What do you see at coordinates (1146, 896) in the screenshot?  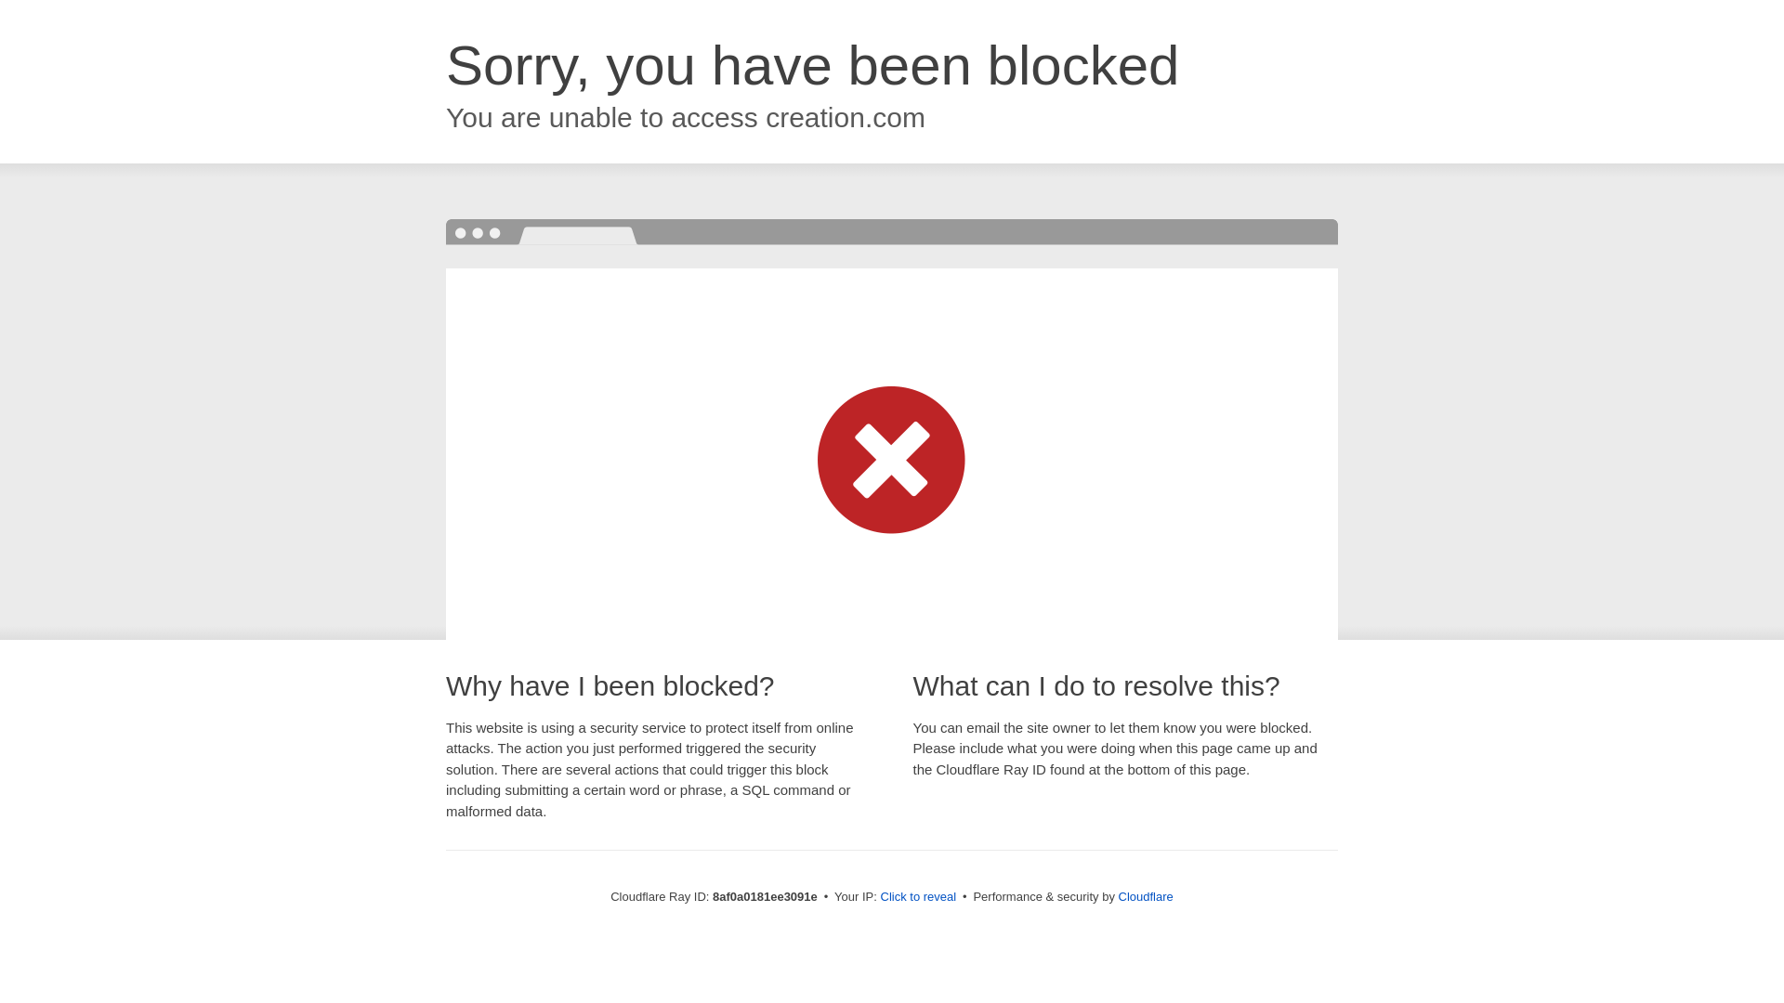 I see `Cloudflare` at bounding box center [1146, 896].